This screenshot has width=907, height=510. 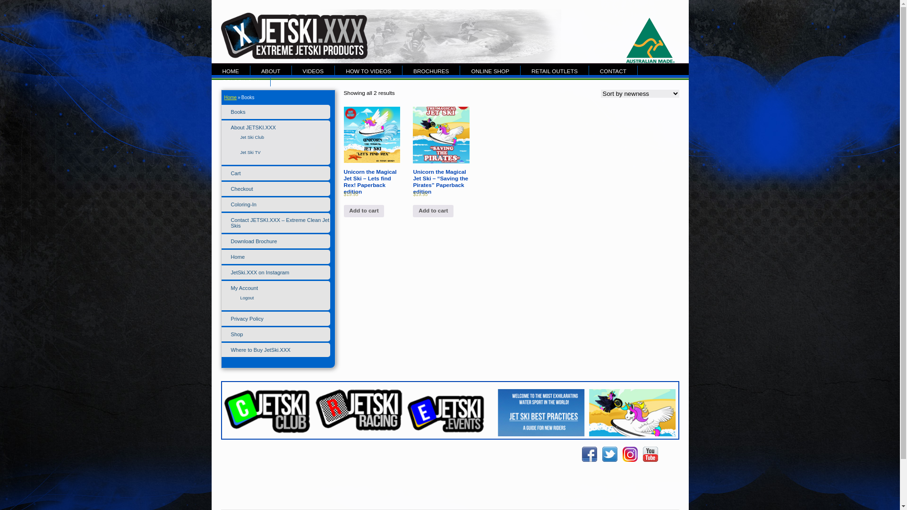 What do you see at coordinates (247, 297) in the screenshot?
I see `Logout` at bounding box center [247, 297].